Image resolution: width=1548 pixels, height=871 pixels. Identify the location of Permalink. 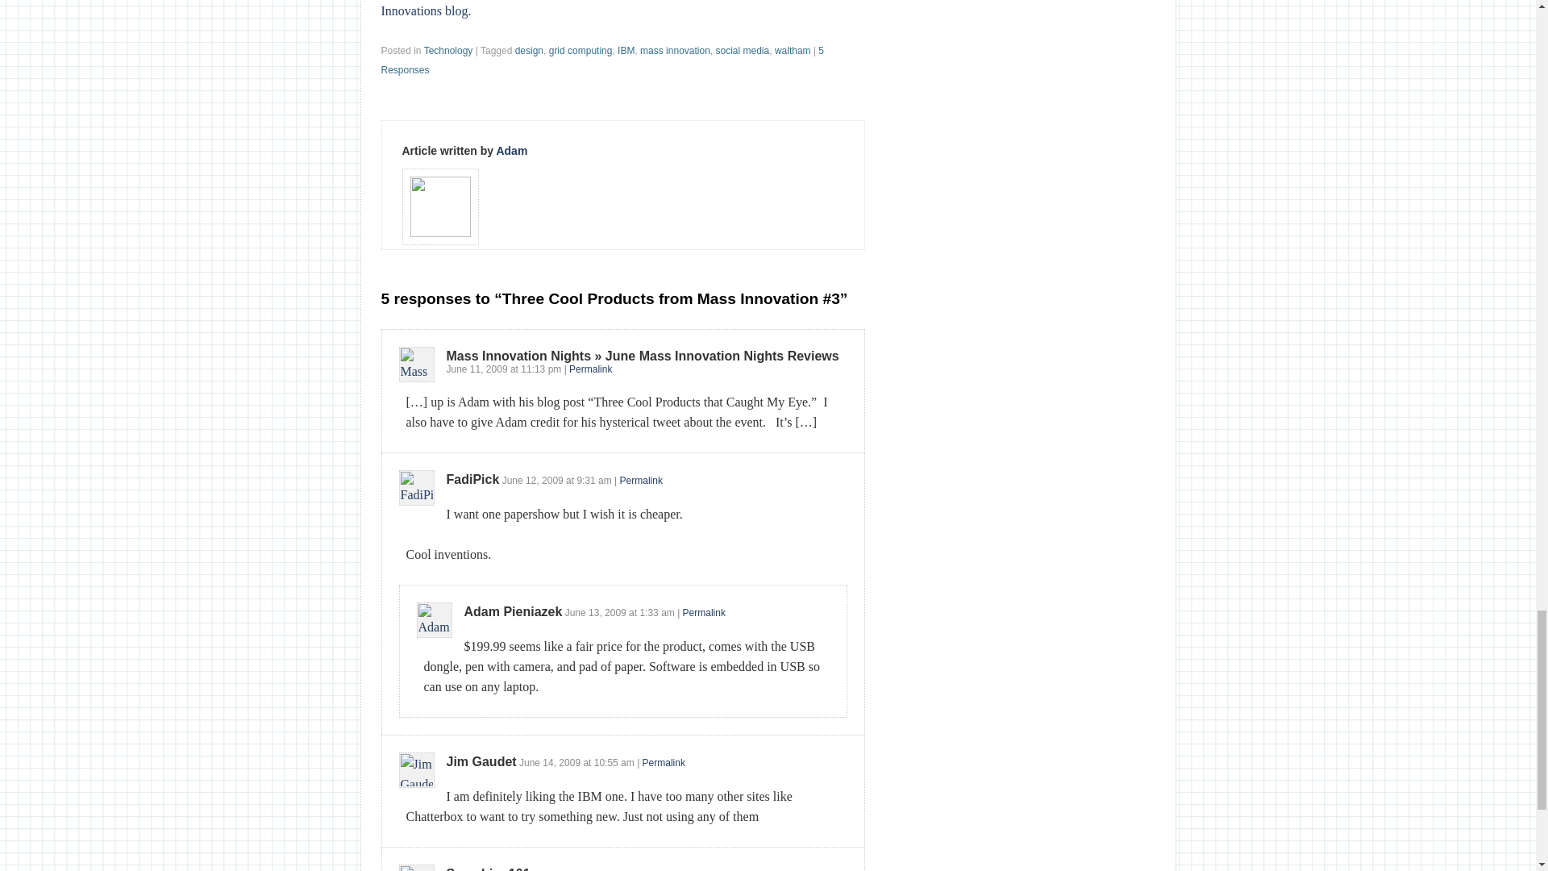
(590, 369).